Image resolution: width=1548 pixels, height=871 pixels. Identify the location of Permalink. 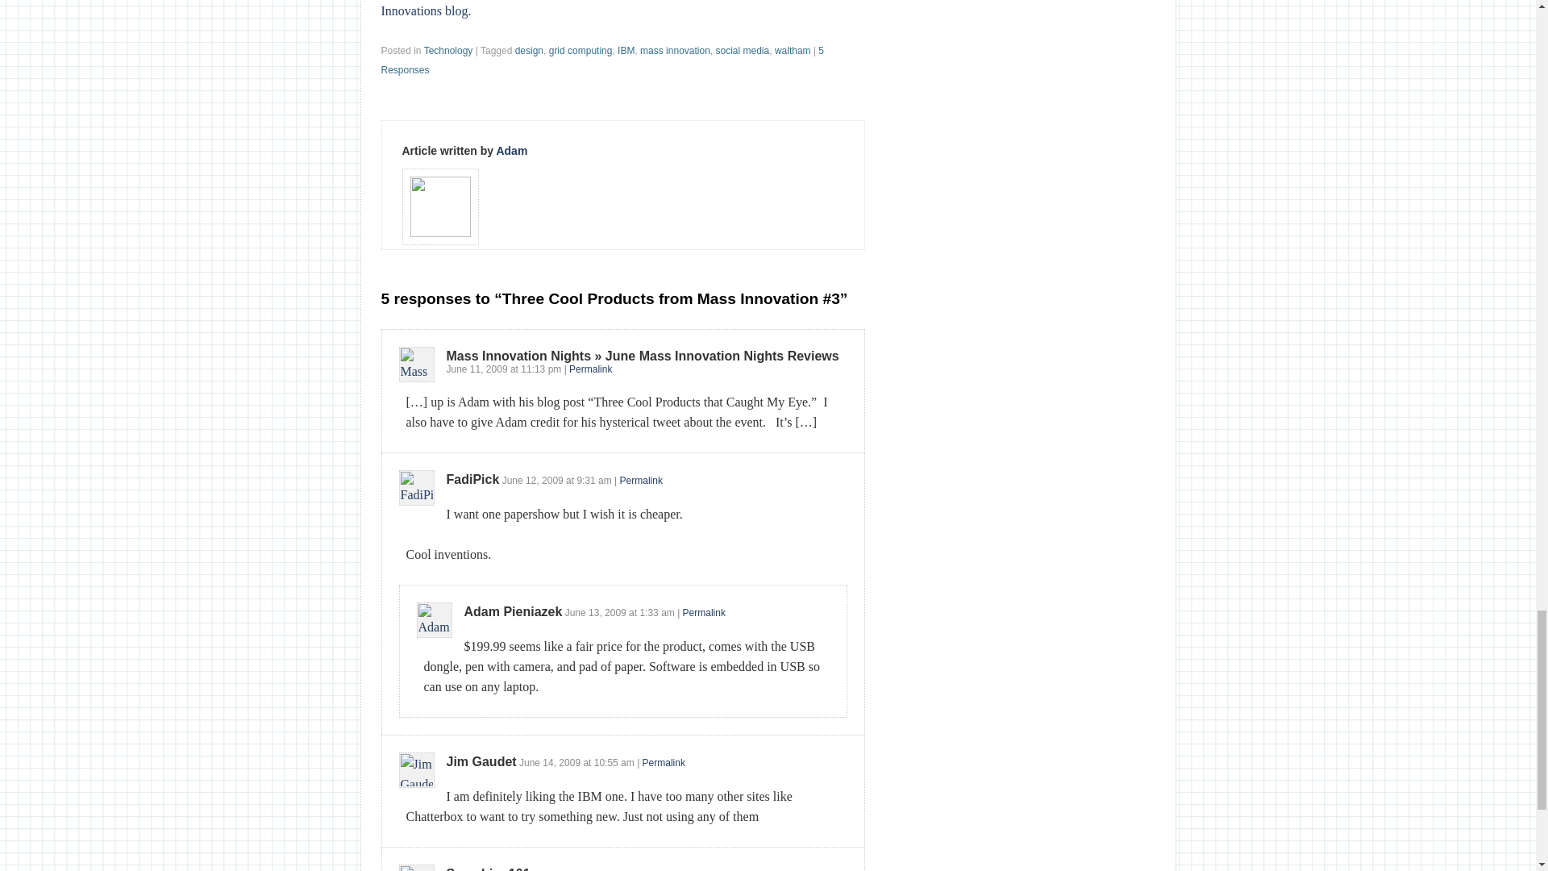
(590, 369).